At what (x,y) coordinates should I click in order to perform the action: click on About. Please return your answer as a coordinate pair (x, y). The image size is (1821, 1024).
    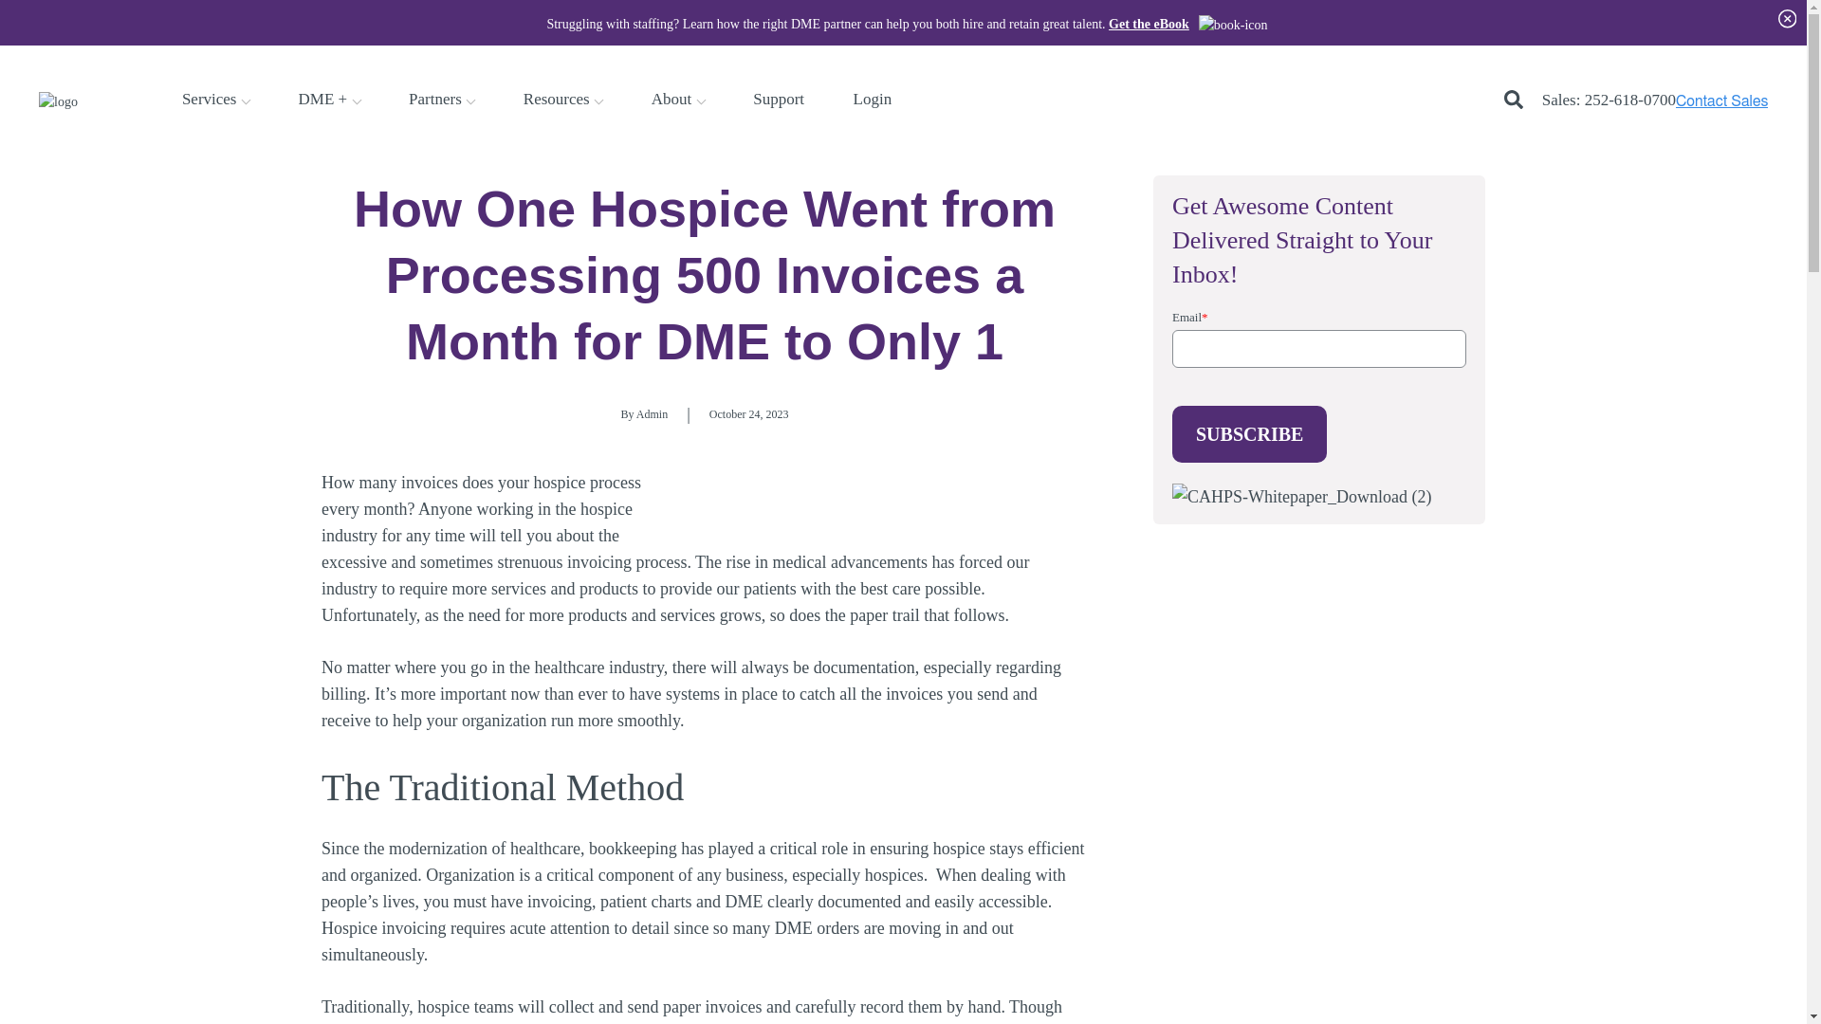
    Looking at the image, I should click on (671, 99).